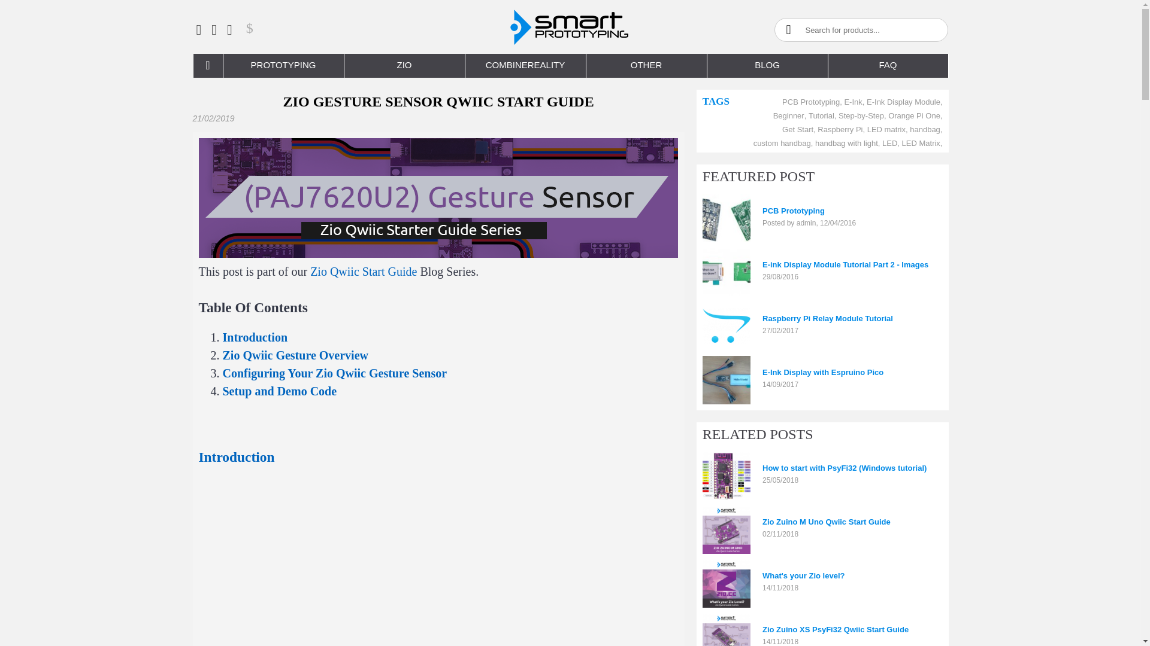 Image resolution: width=1150 pixels, height=646 pixels. Describe the element at coordinates (404, 65) in the screenshot. I see `ZIO` at that location.